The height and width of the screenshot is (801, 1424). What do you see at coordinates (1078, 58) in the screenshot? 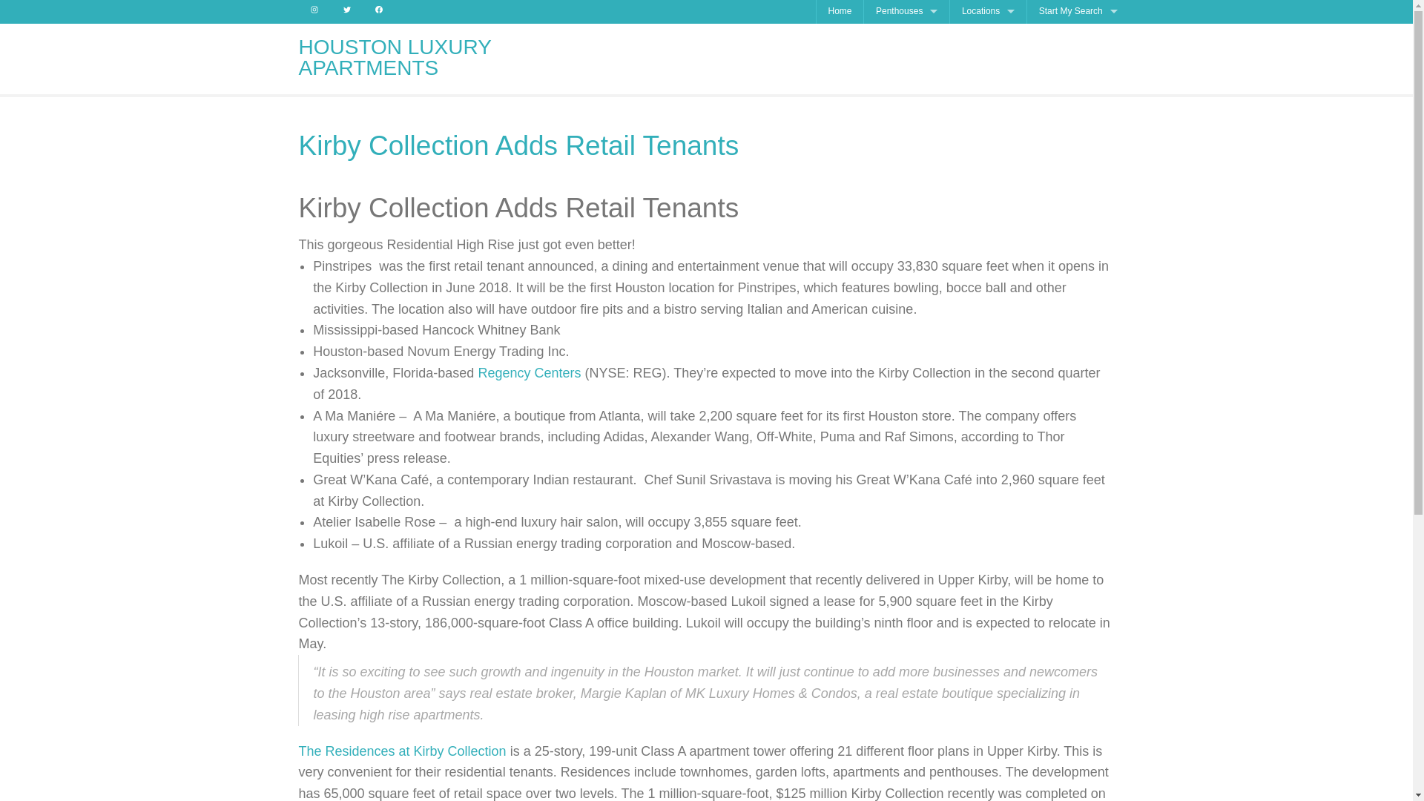
I see `Download My App` at bounding box center [1078, 58].